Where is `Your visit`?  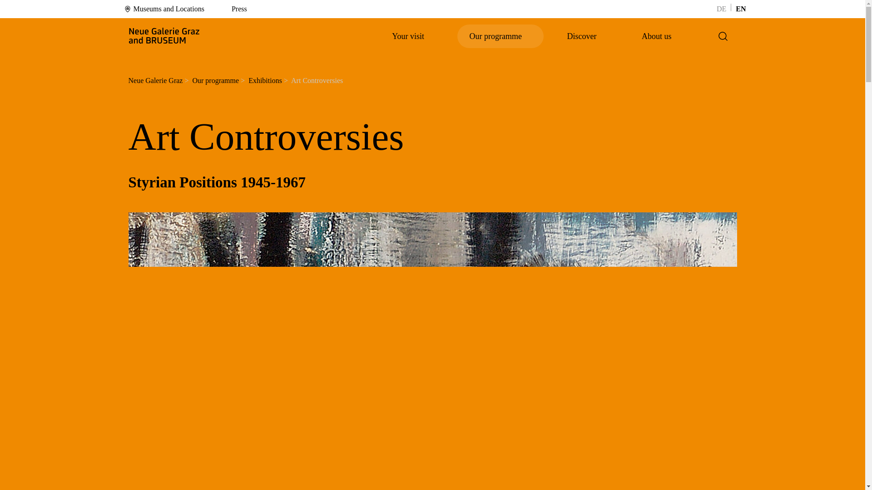
Your visit is located at coordinates (412, 36).